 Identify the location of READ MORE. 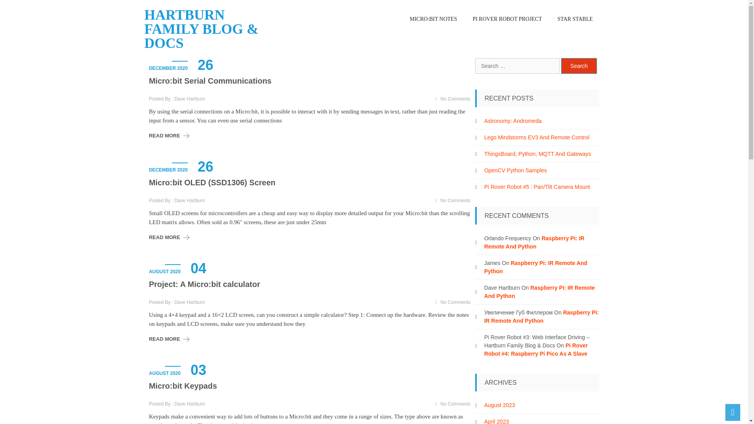
(164, 237).